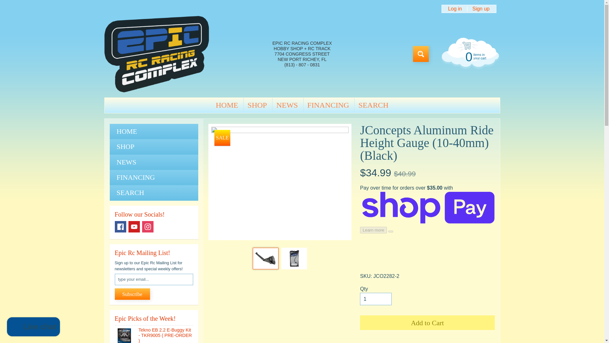 The height and width of the screenshot is (343, 609). Describe the element at coordinates (154, 131) in the screenshot. I see `NEWS` at that location.